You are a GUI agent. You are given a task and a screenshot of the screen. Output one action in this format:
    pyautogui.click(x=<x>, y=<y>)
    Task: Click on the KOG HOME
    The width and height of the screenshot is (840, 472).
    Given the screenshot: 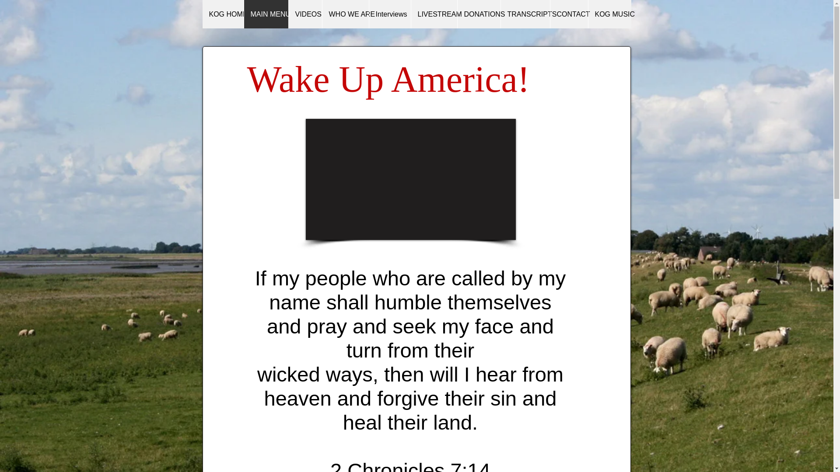 What is the action you would take?
    pyautogui.click(x=223, y=14)
    